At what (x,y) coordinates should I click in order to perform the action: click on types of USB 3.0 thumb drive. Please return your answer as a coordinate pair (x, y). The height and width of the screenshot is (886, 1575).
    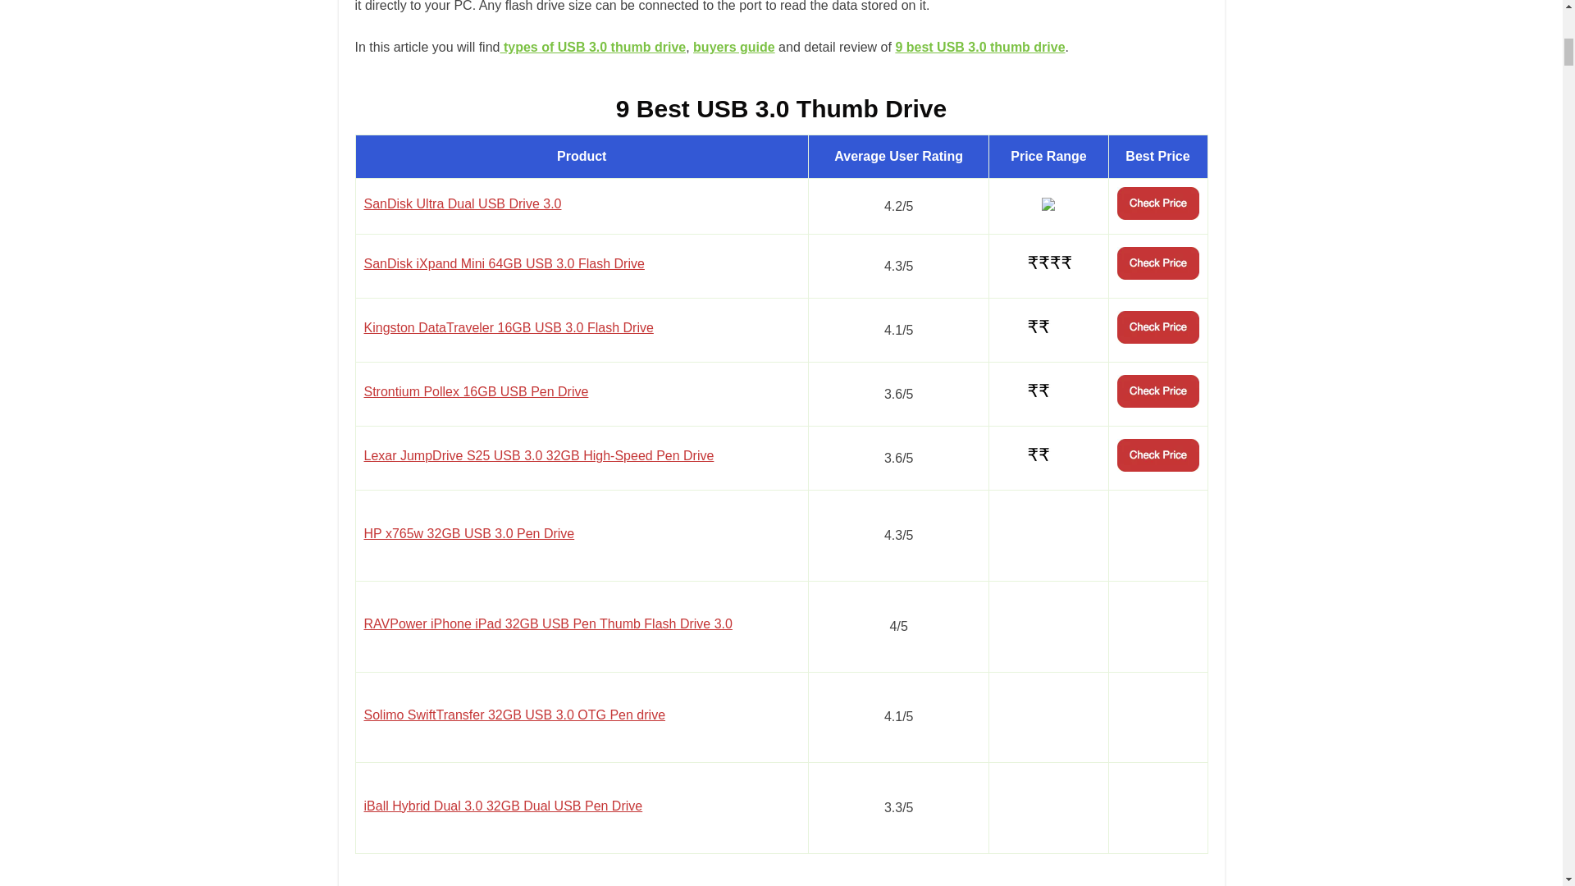
    Looking at the image, I should click on (592, 46).